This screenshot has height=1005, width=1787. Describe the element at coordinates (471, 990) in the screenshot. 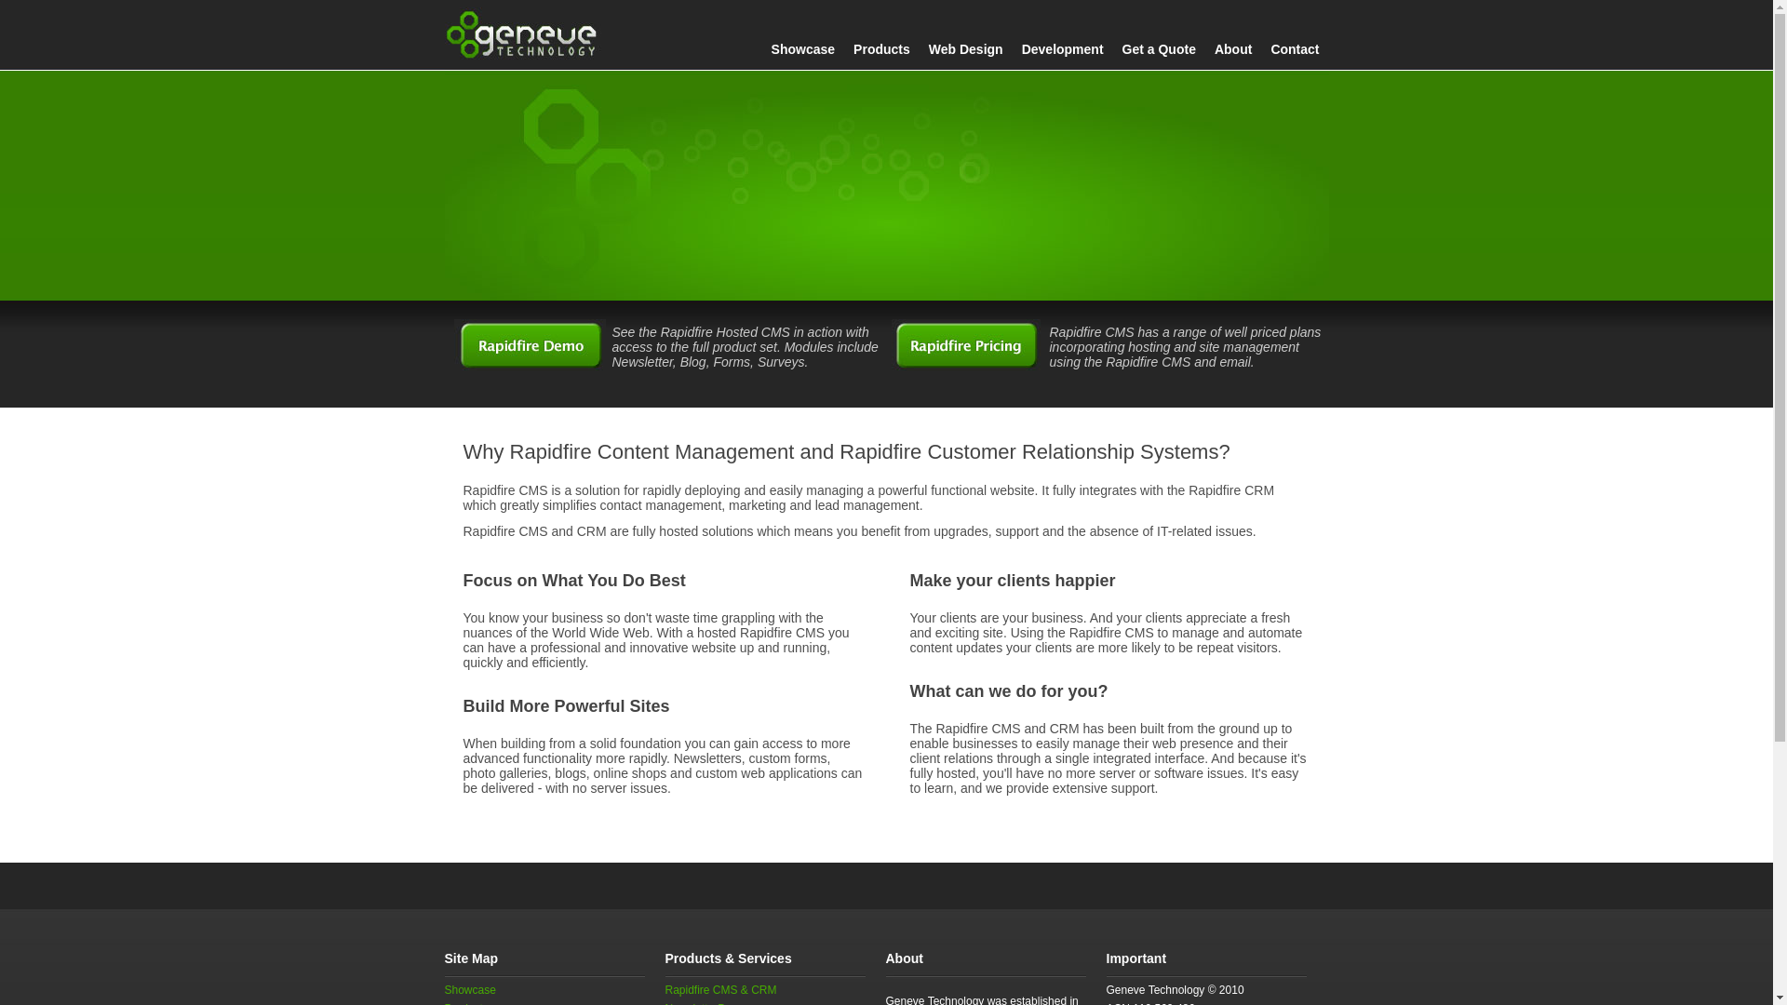

I see `Showcase` at that location.